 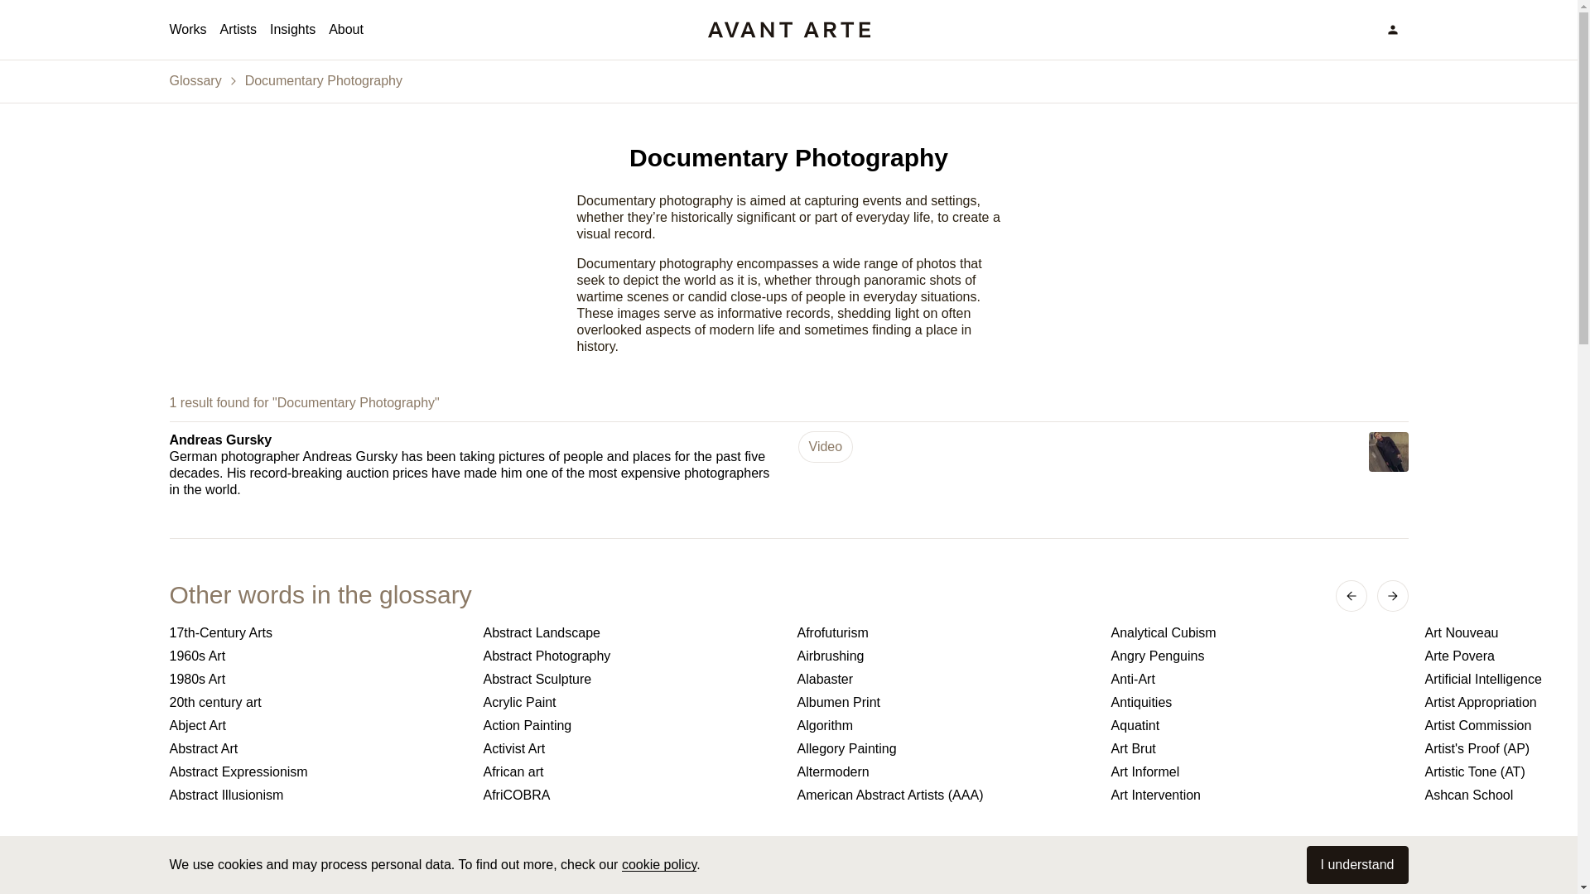 What do you see at coordinates (944, 679) in the screenshot?
I see `Alabaster` at bounding box center [944, 679].